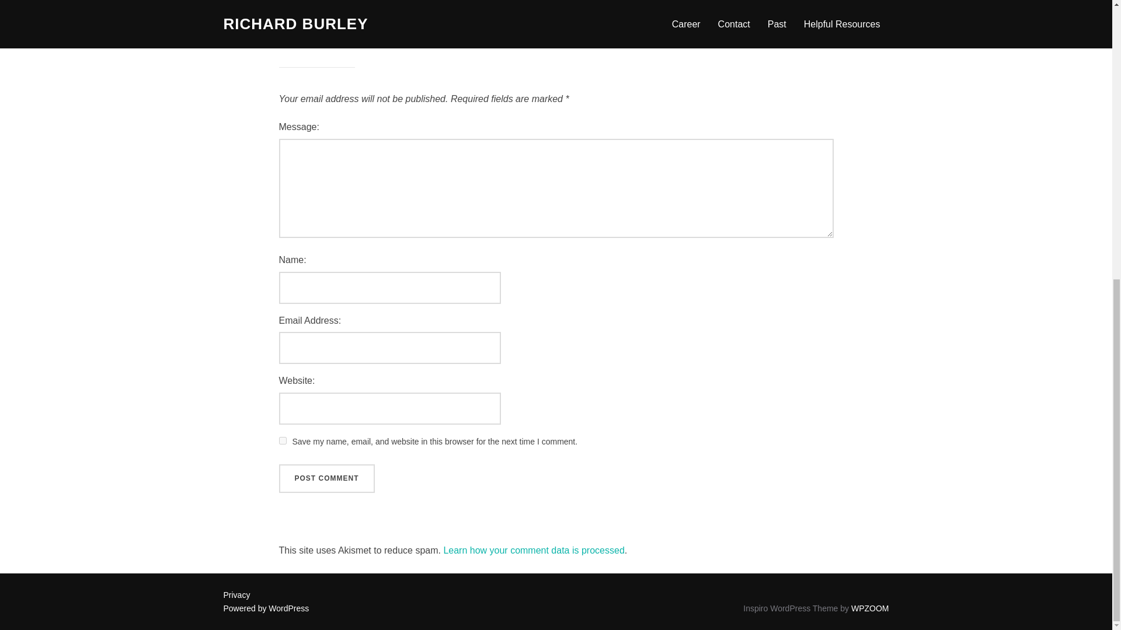 The width and height of the screenshot is (1121, 630). I want to click on yes, so click(283, 441).